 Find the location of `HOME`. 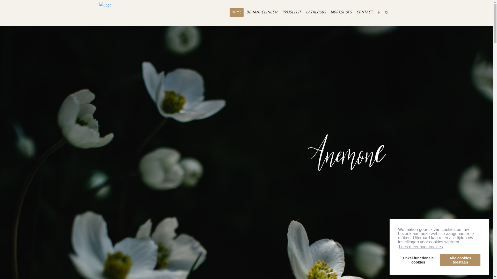

HOME is located at coordinates (236, 12).